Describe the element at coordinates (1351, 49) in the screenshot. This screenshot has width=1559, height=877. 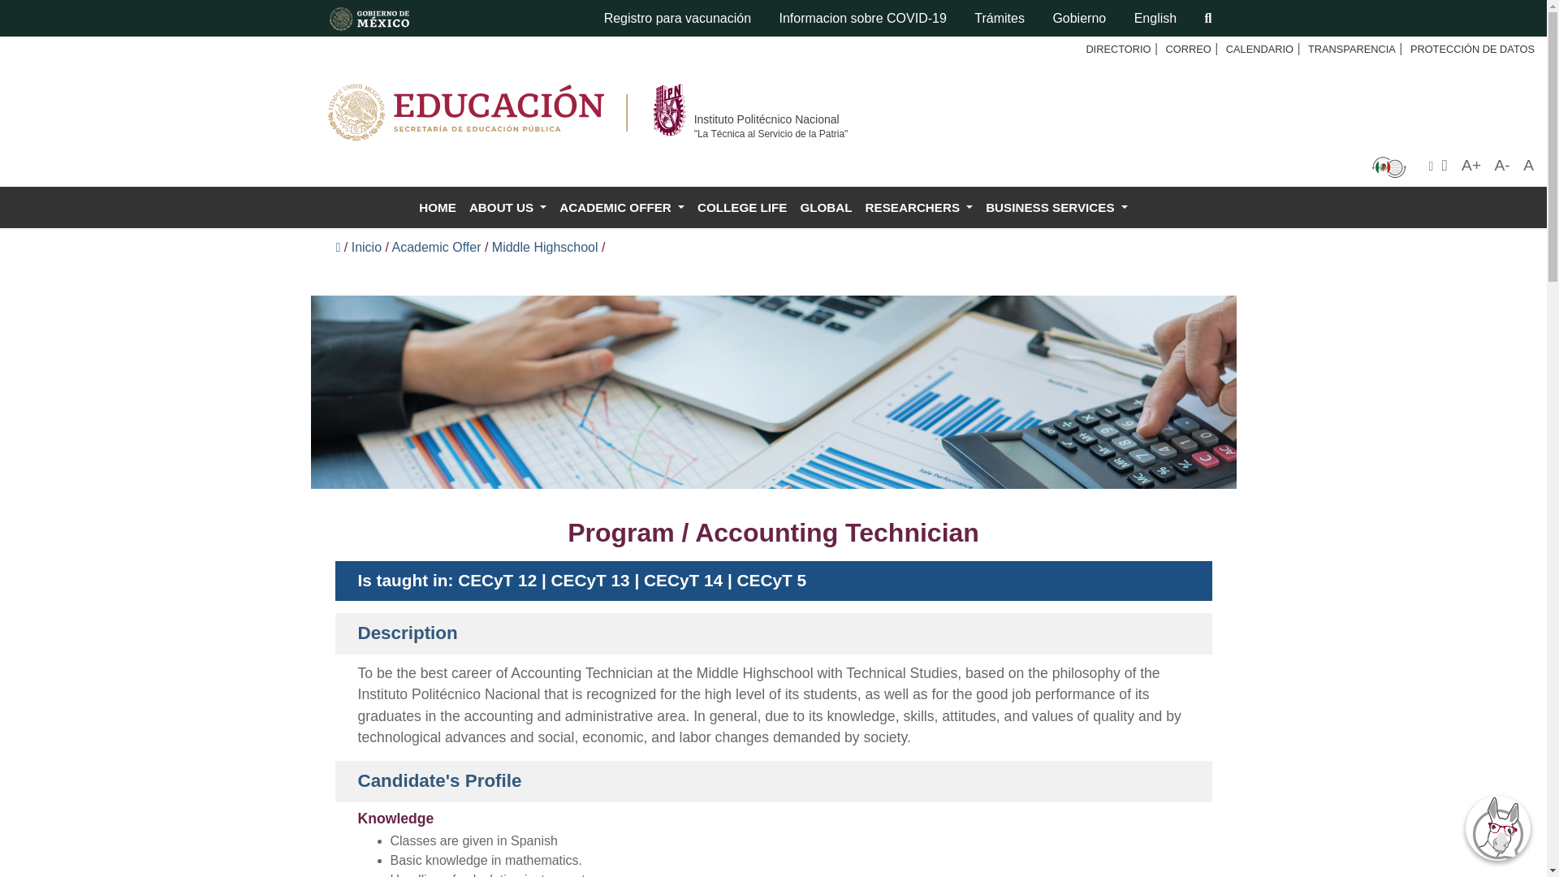
I see `TRANSPARENCIA` at that location.